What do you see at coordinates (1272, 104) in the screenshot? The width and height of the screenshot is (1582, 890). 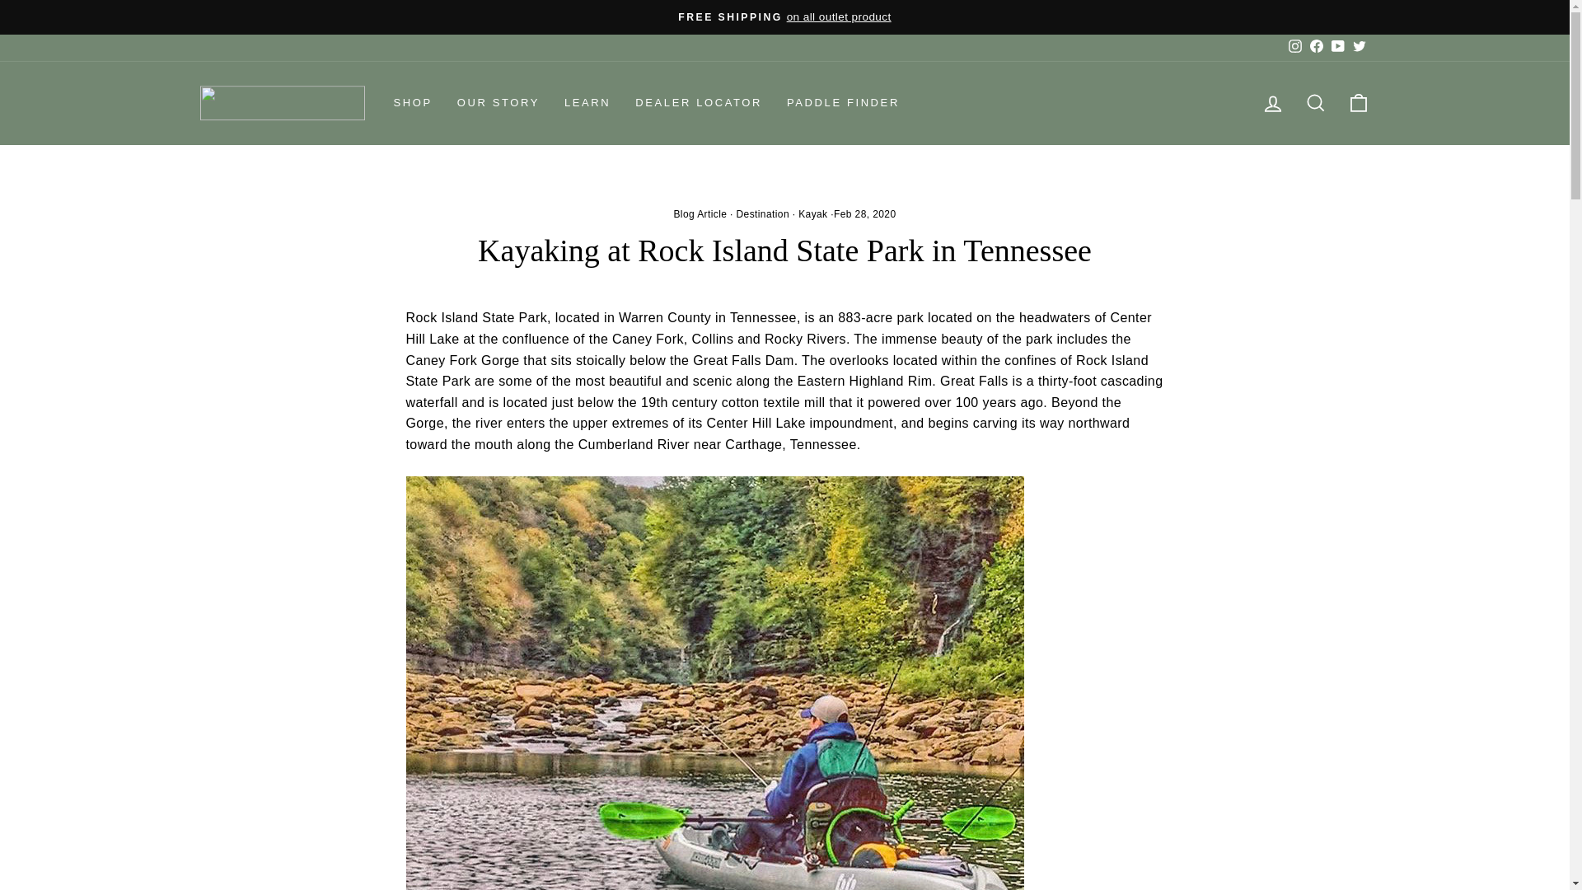 I see `ACCOUNT` at bounding box center [1272, 104].